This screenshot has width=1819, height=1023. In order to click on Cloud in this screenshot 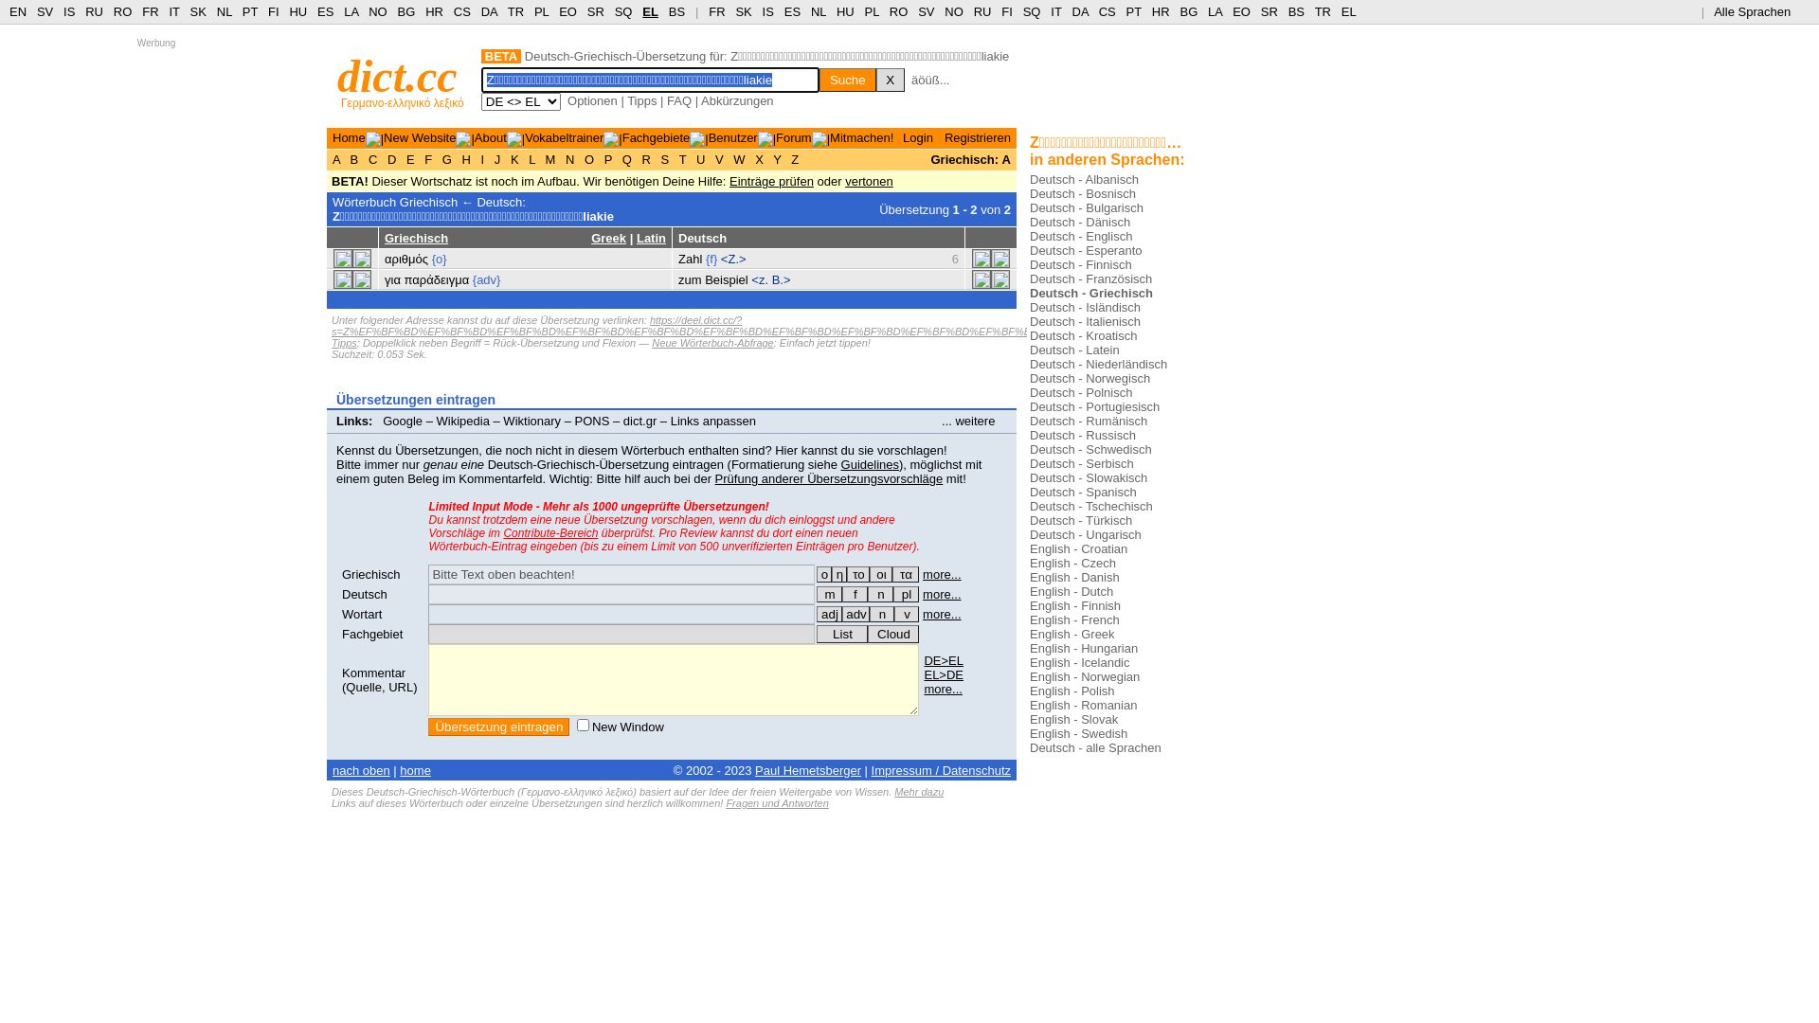, I will do `click(893, 635)`.